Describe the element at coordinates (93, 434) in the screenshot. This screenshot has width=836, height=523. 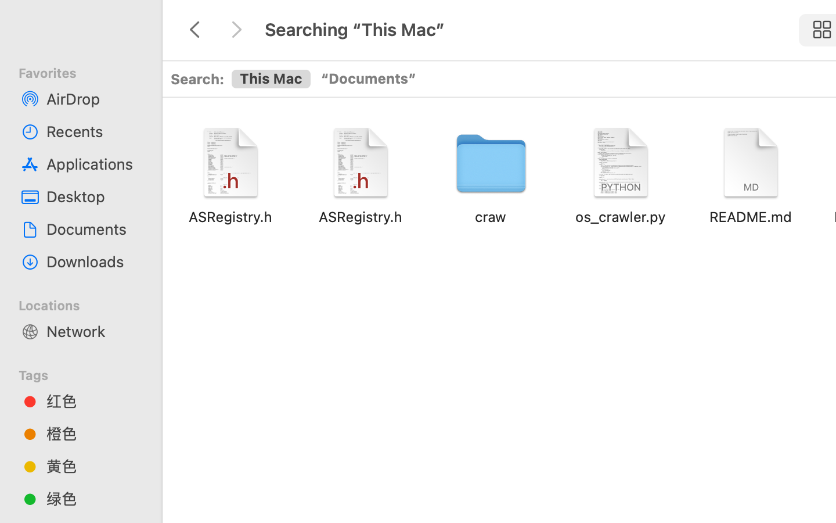
I see `橙色` at that location.